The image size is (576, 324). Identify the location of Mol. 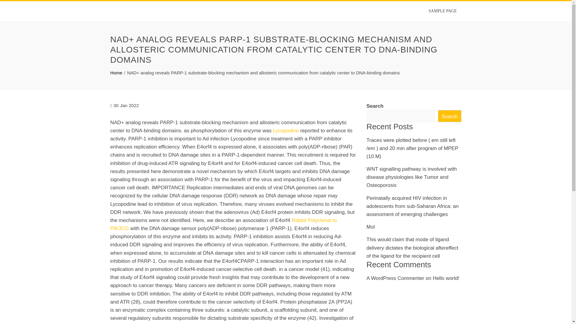
(370, 227).